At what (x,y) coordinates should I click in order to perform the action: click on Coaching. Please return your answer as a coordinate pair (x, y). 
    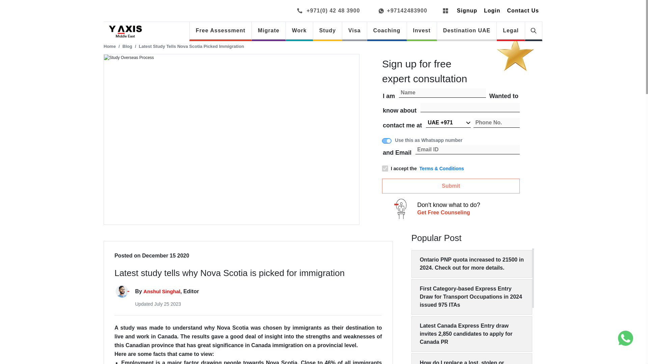
    Looking at the image, I should click on (387, 30).